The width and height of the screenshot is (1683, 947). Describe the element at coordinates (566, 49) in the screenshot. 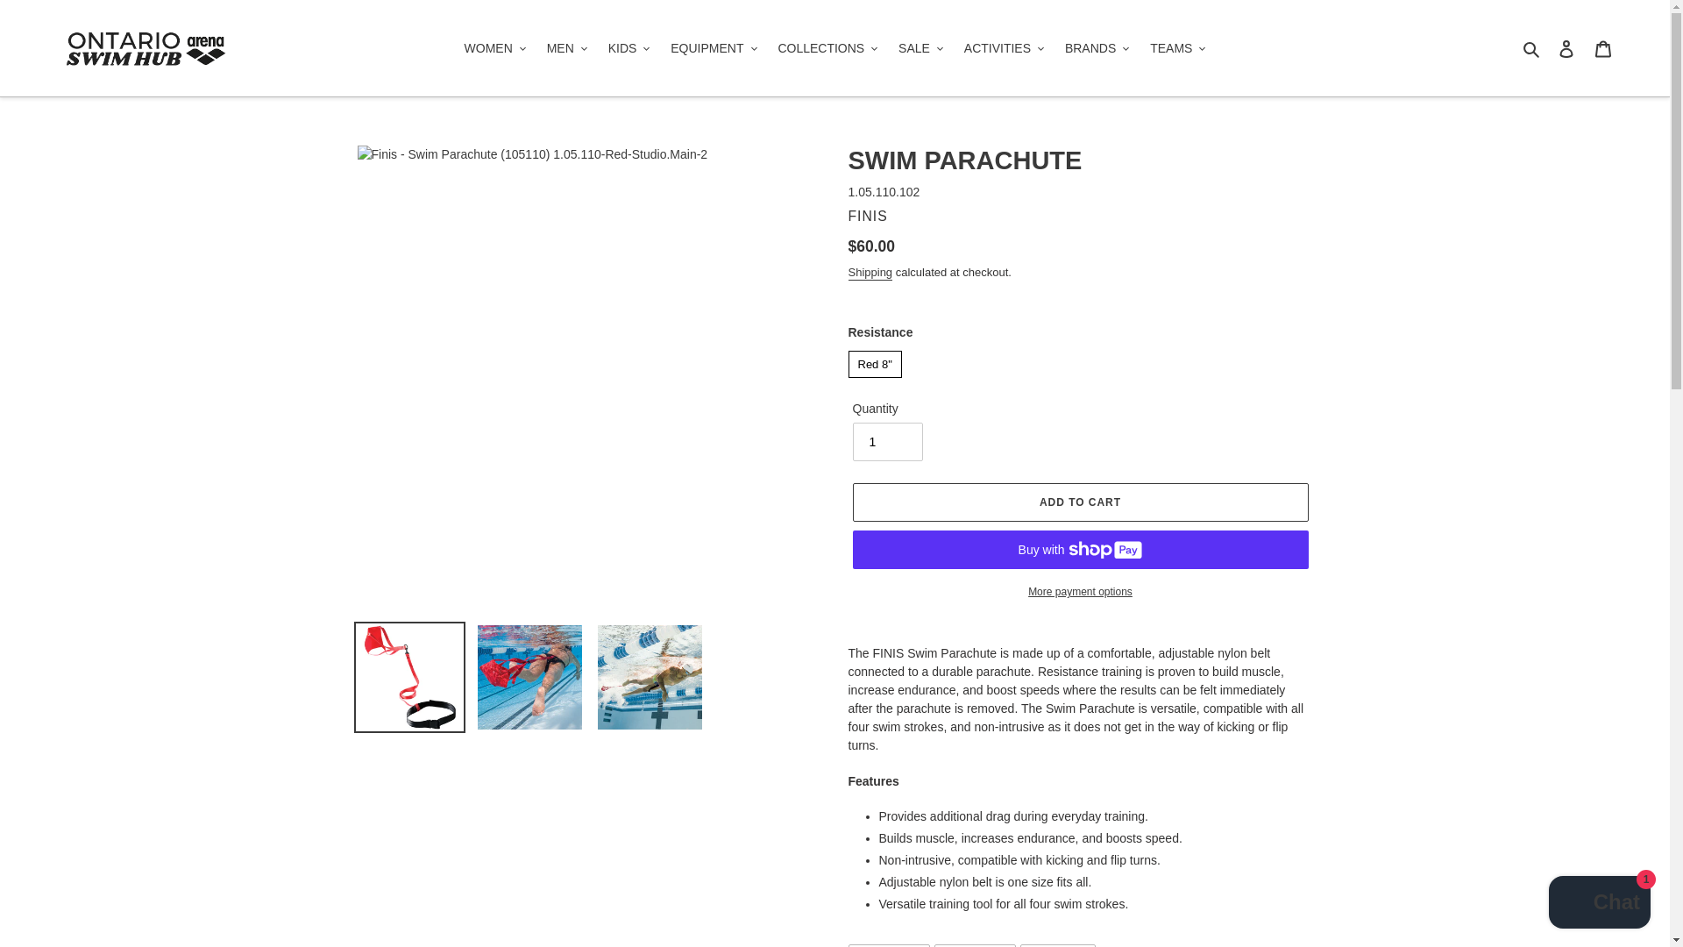

I see `MEN` at that location.